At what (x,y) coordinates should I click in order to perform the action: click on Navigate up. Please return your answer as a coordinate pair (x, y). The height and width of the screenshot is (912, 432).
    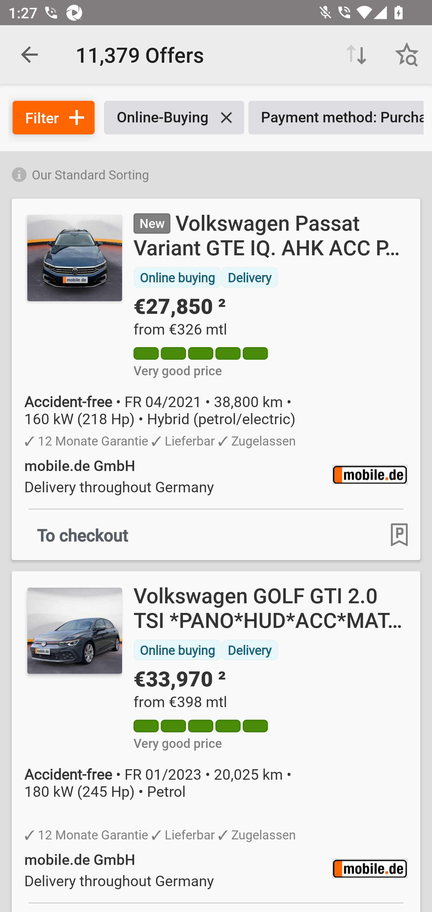
    Looking at the image, I should click on (29, 55).